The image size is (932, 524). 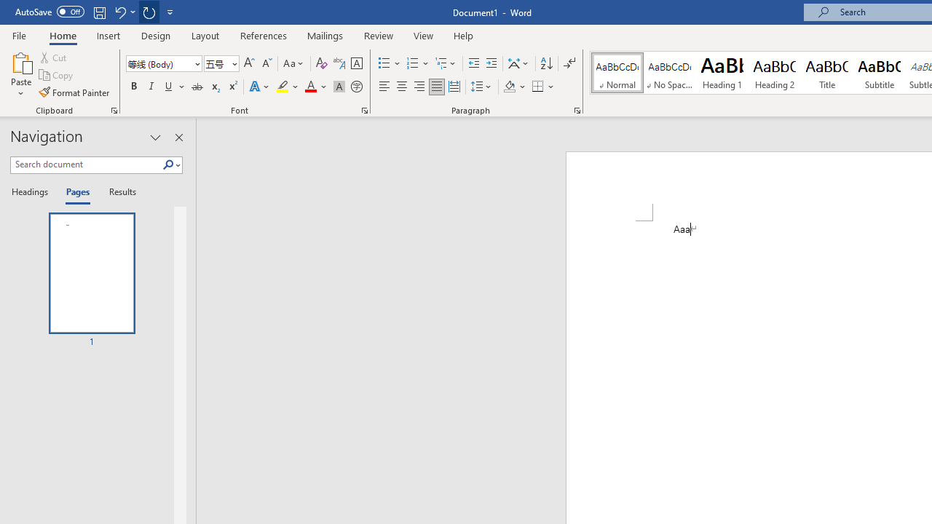 I want to click on Align Right, so click(x=419, y=87).